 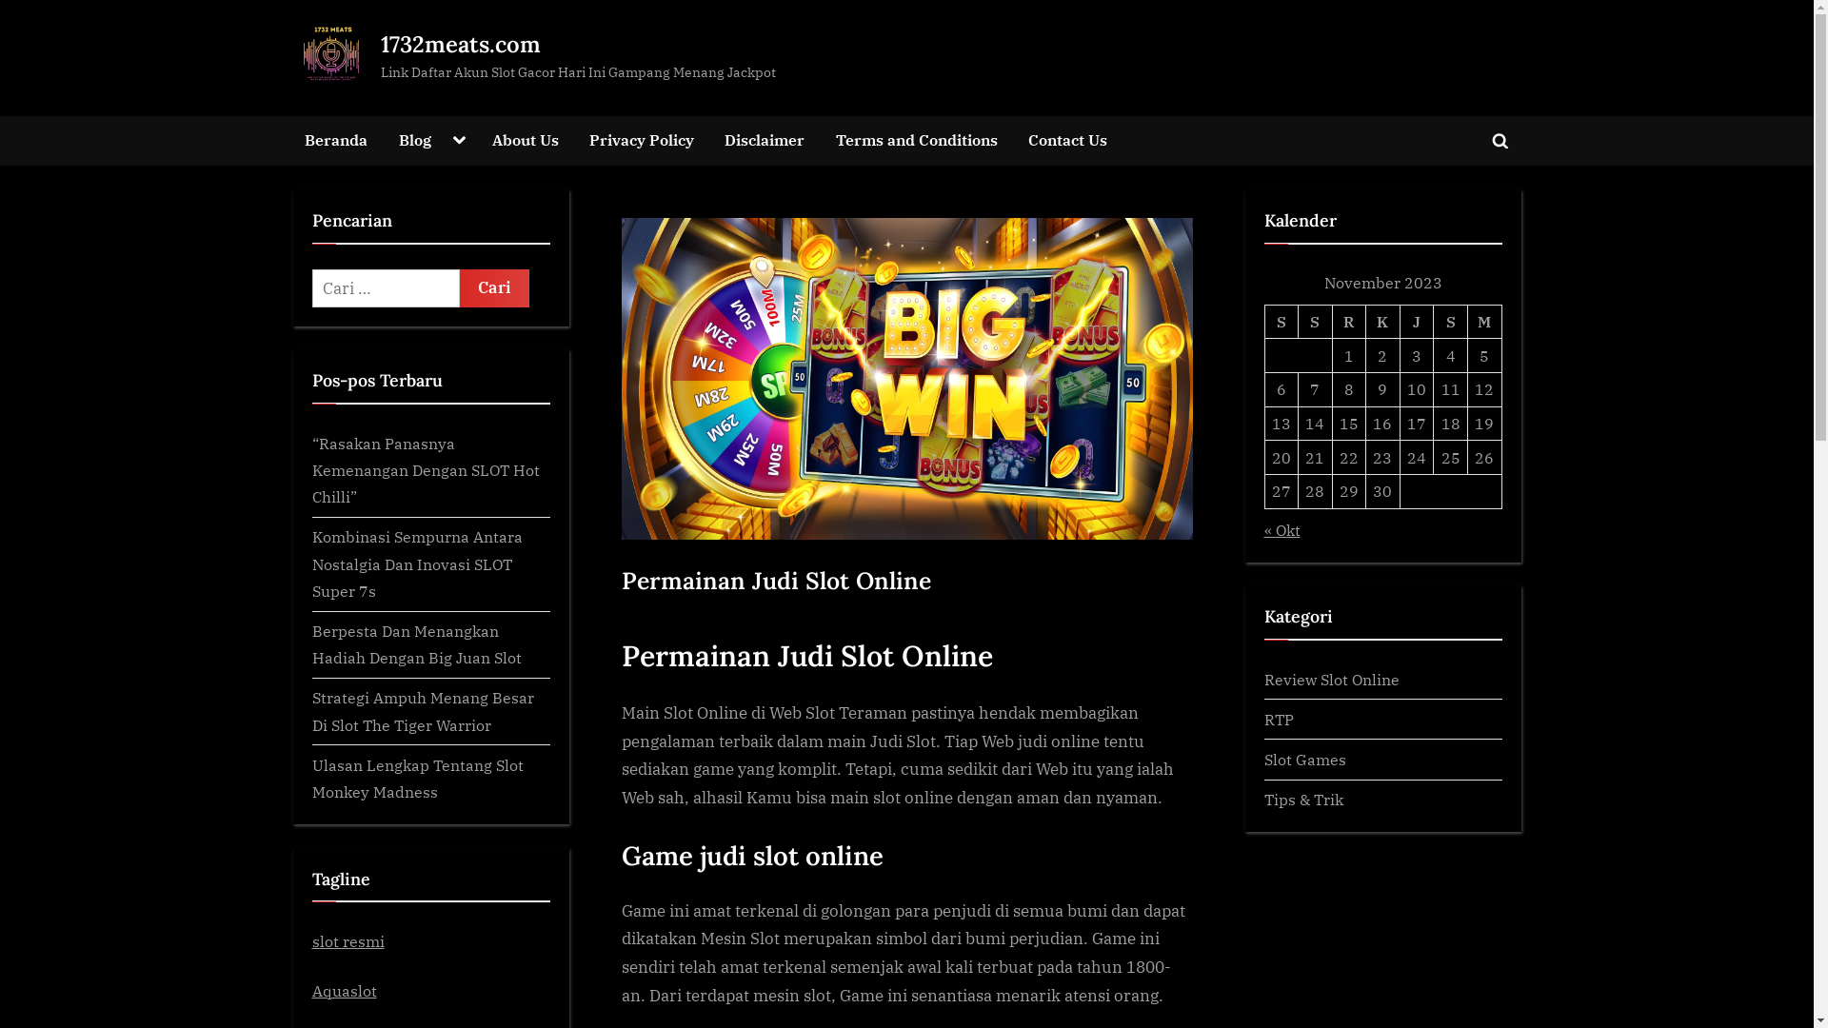 What do you see at coordinates (765, 141) in the screenshot?
I see `Disclaimer` at bounding box center [765, 141].